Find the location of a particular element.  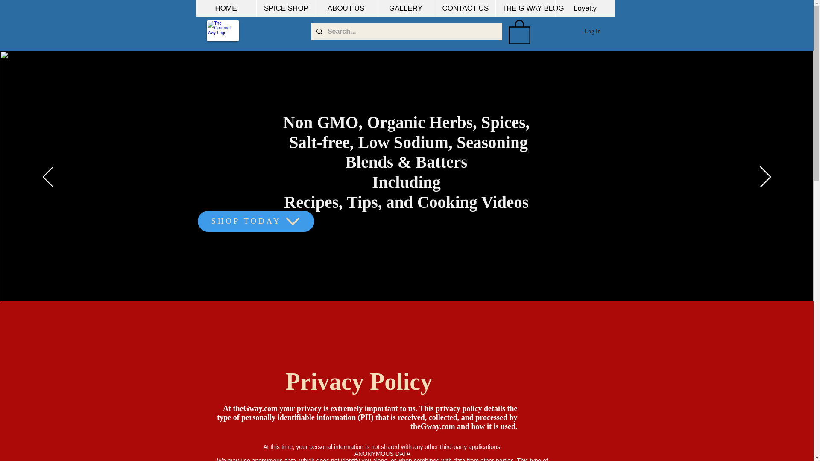

Log In is located at coordinates (593, 32).